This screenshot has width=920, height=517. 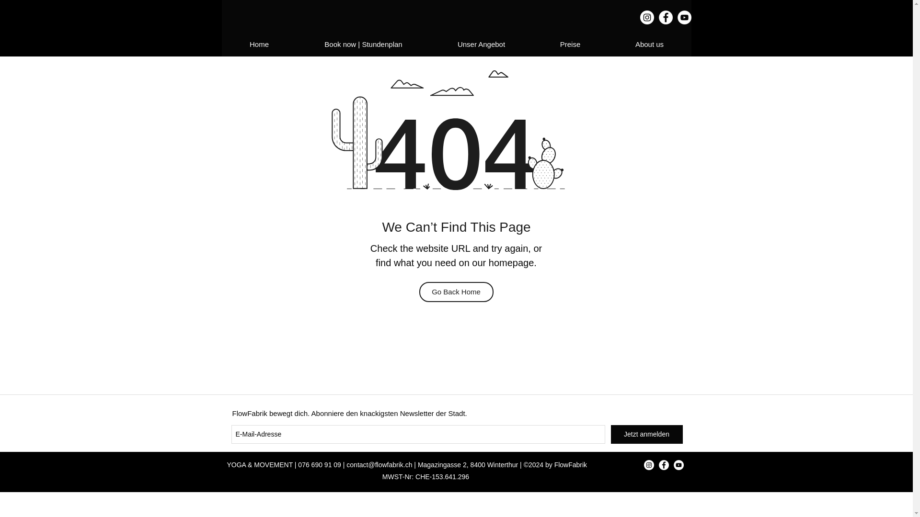 What do you see at coordinates (259, 44) in the screenshot?
I see `Home` at bounding box center [259, 44].